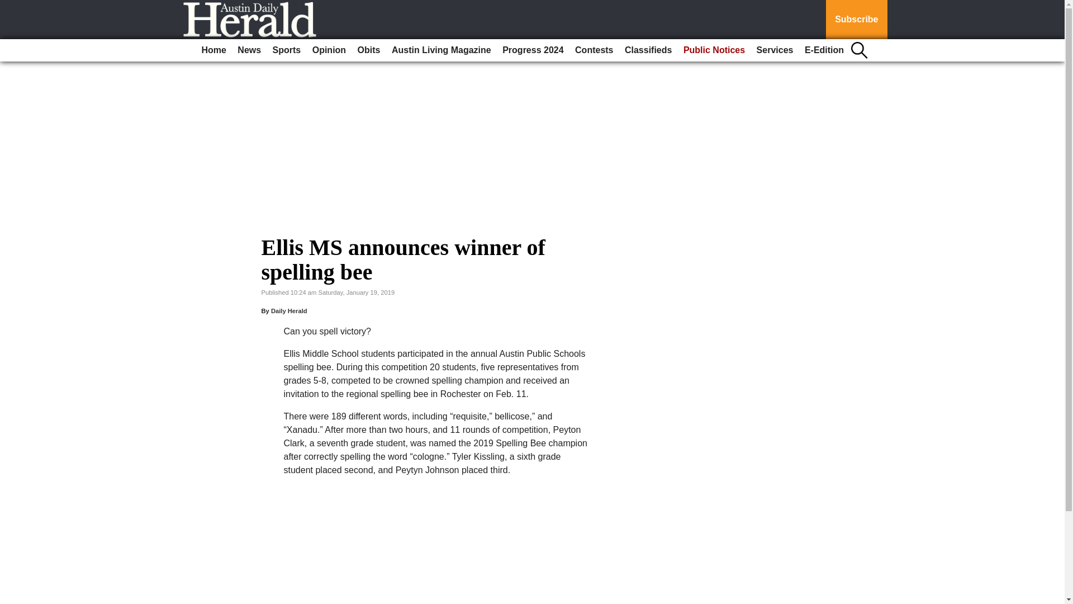  I want to click on Contests, so click(594, 50).